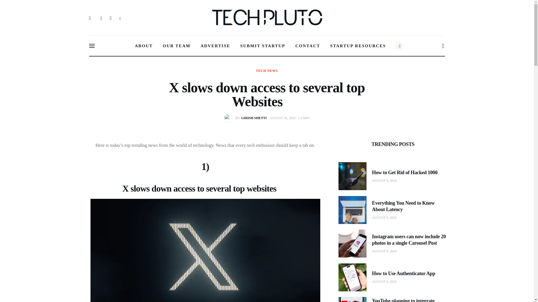  What do you see at coordinates (304, 118) in the screenshot?
I see `OUR TEAM` at bounding box center [304, 118].